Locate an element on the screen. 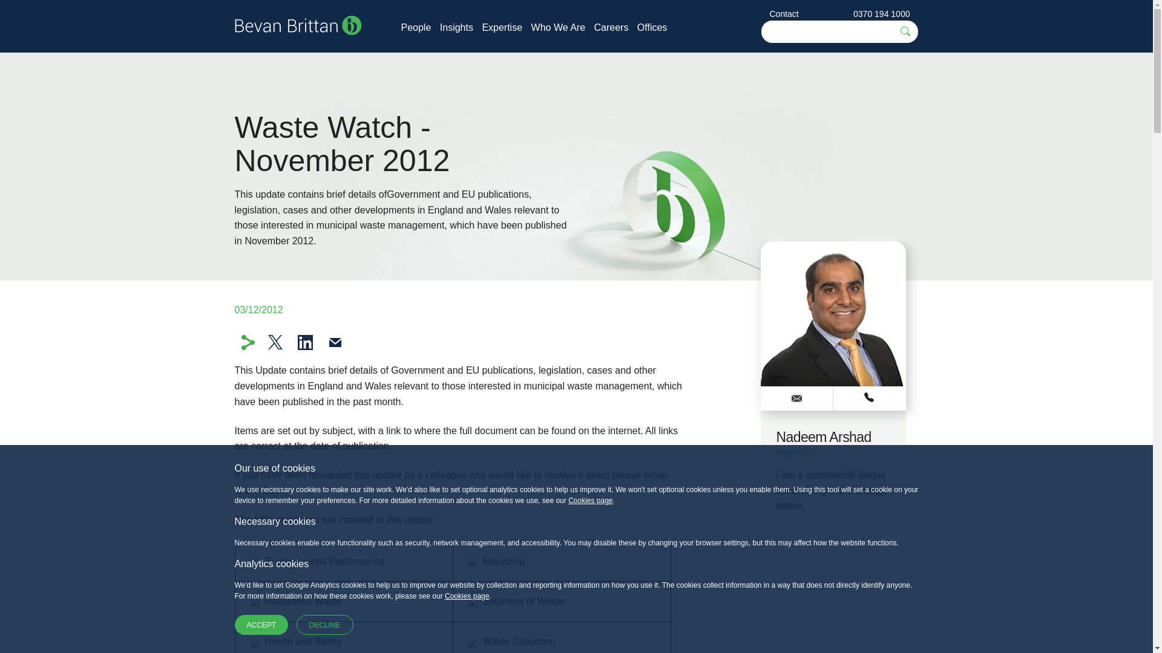 Image resolution: width=1162 pixels, height=653 pixels. Email is located at coordinates (335, 342).